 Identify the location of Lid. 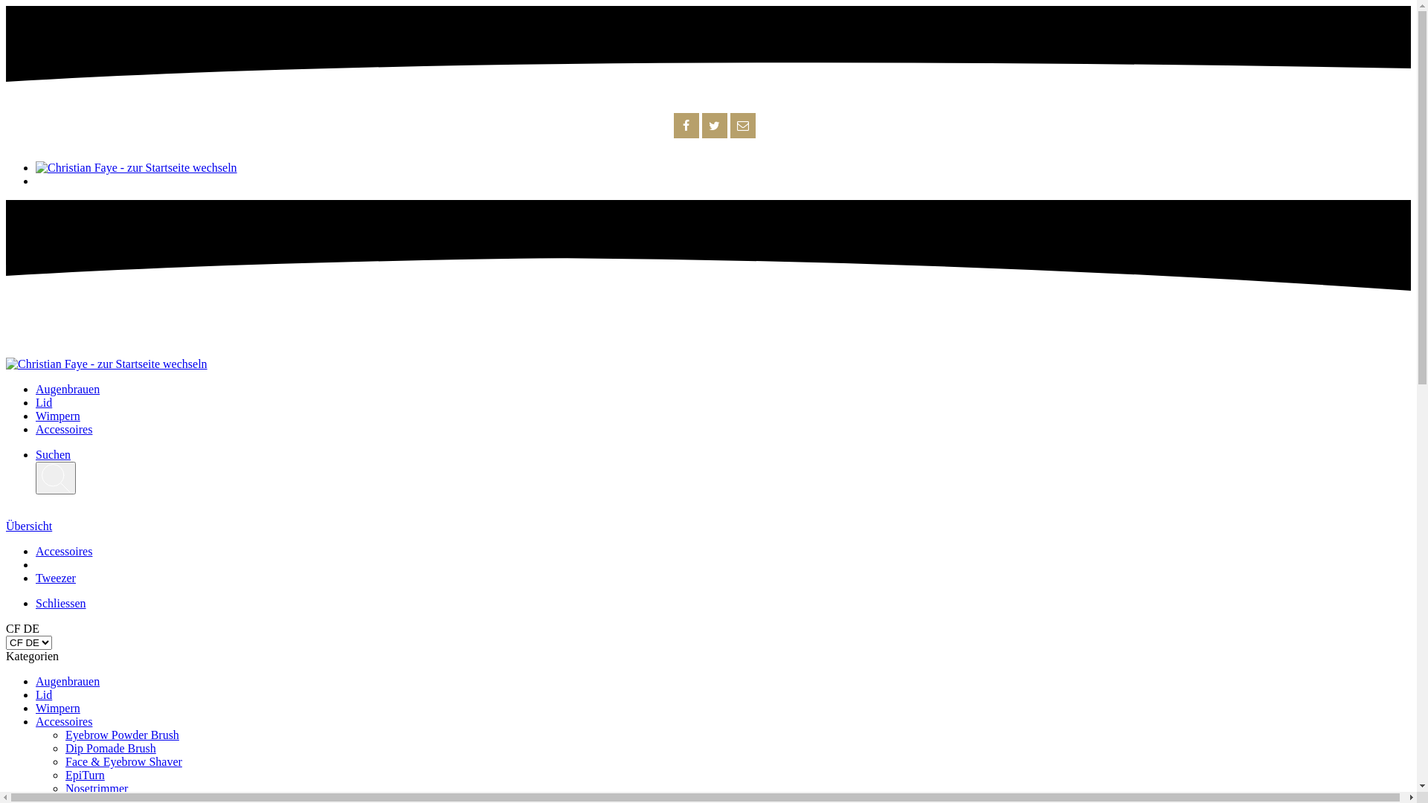
(44, 694).